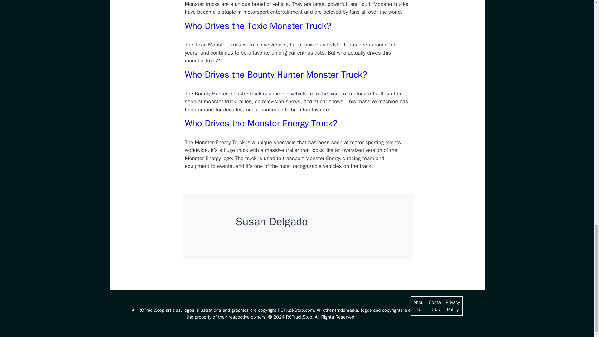  I want to click on Who Drives the Bounty Hunter Monster Truck?, so click(276, 75).